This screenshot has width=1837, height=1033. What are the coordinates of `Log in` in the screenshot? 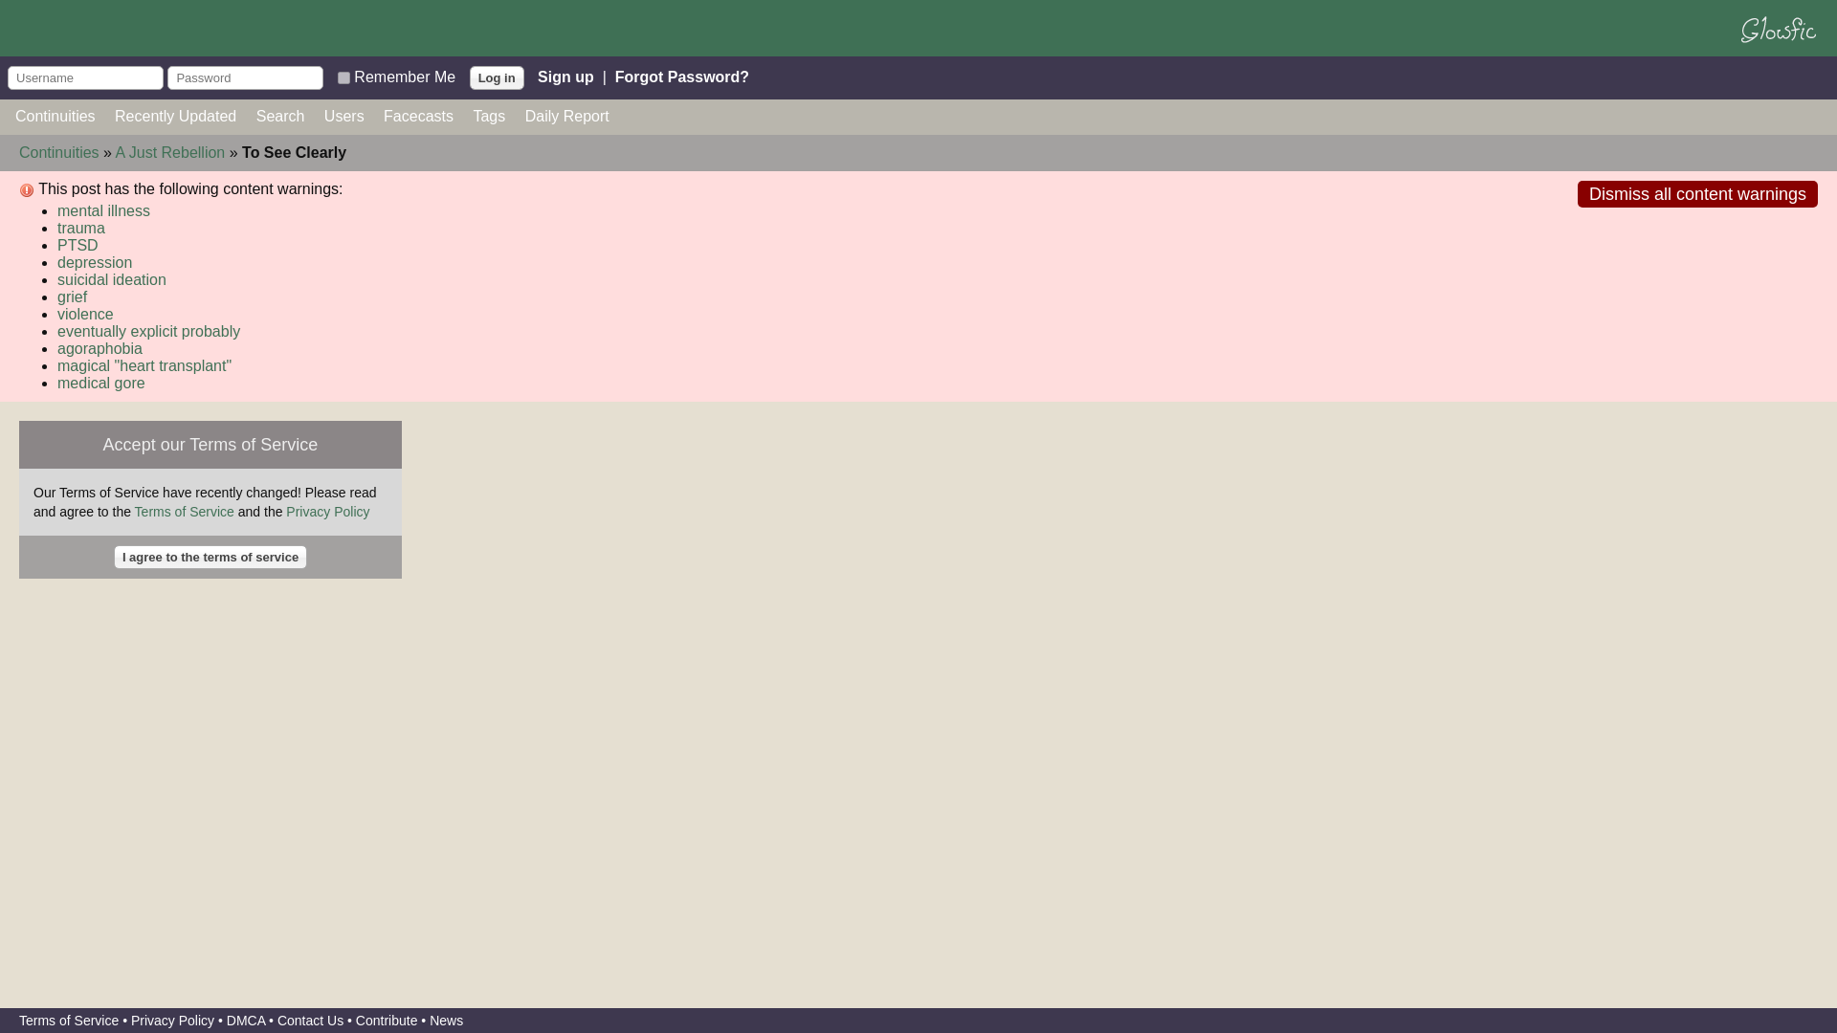 It's located at (497, 77).